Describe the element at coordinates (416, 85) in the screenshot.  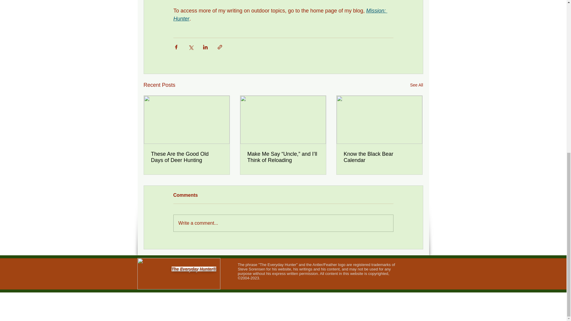
I see `See All` at that location.